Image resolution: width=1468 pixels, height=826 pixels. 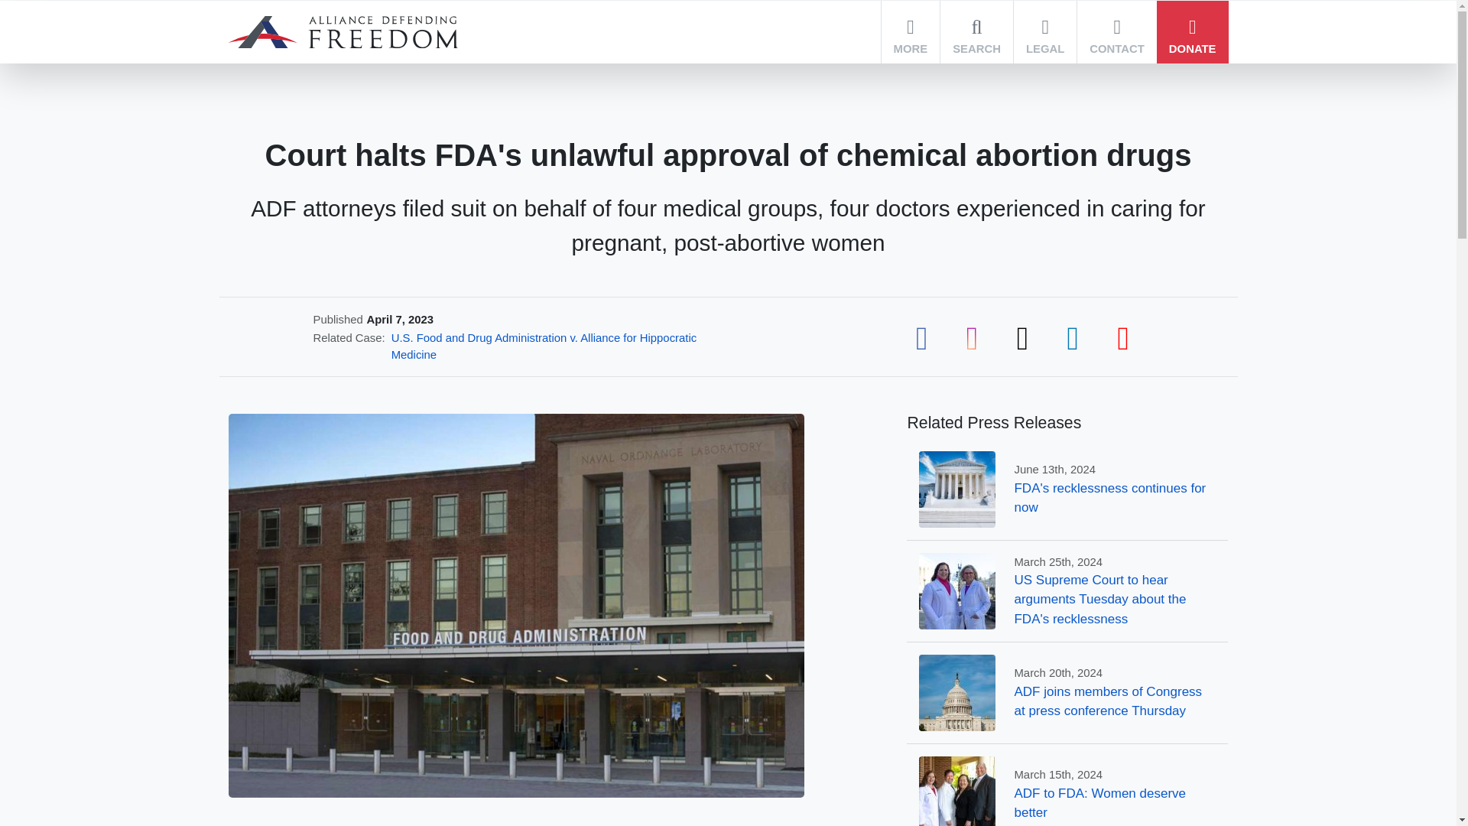 What do you see at coordinates (1044, 32) in the screenshot?
I see `LEGAL` at bounding box center [1044, 32].